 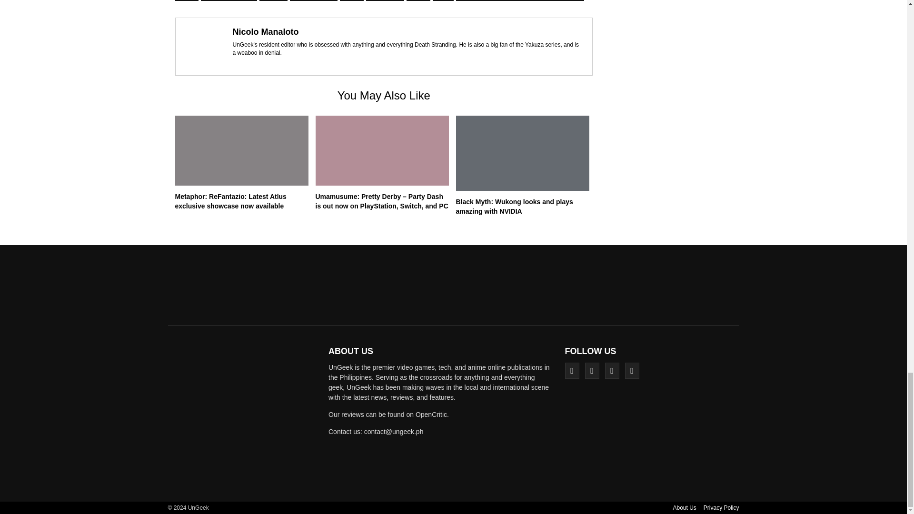 What do you see at coordinates (245, 416) in the screenshot?
I see `UnGeek` at bounding box center [245, 416].